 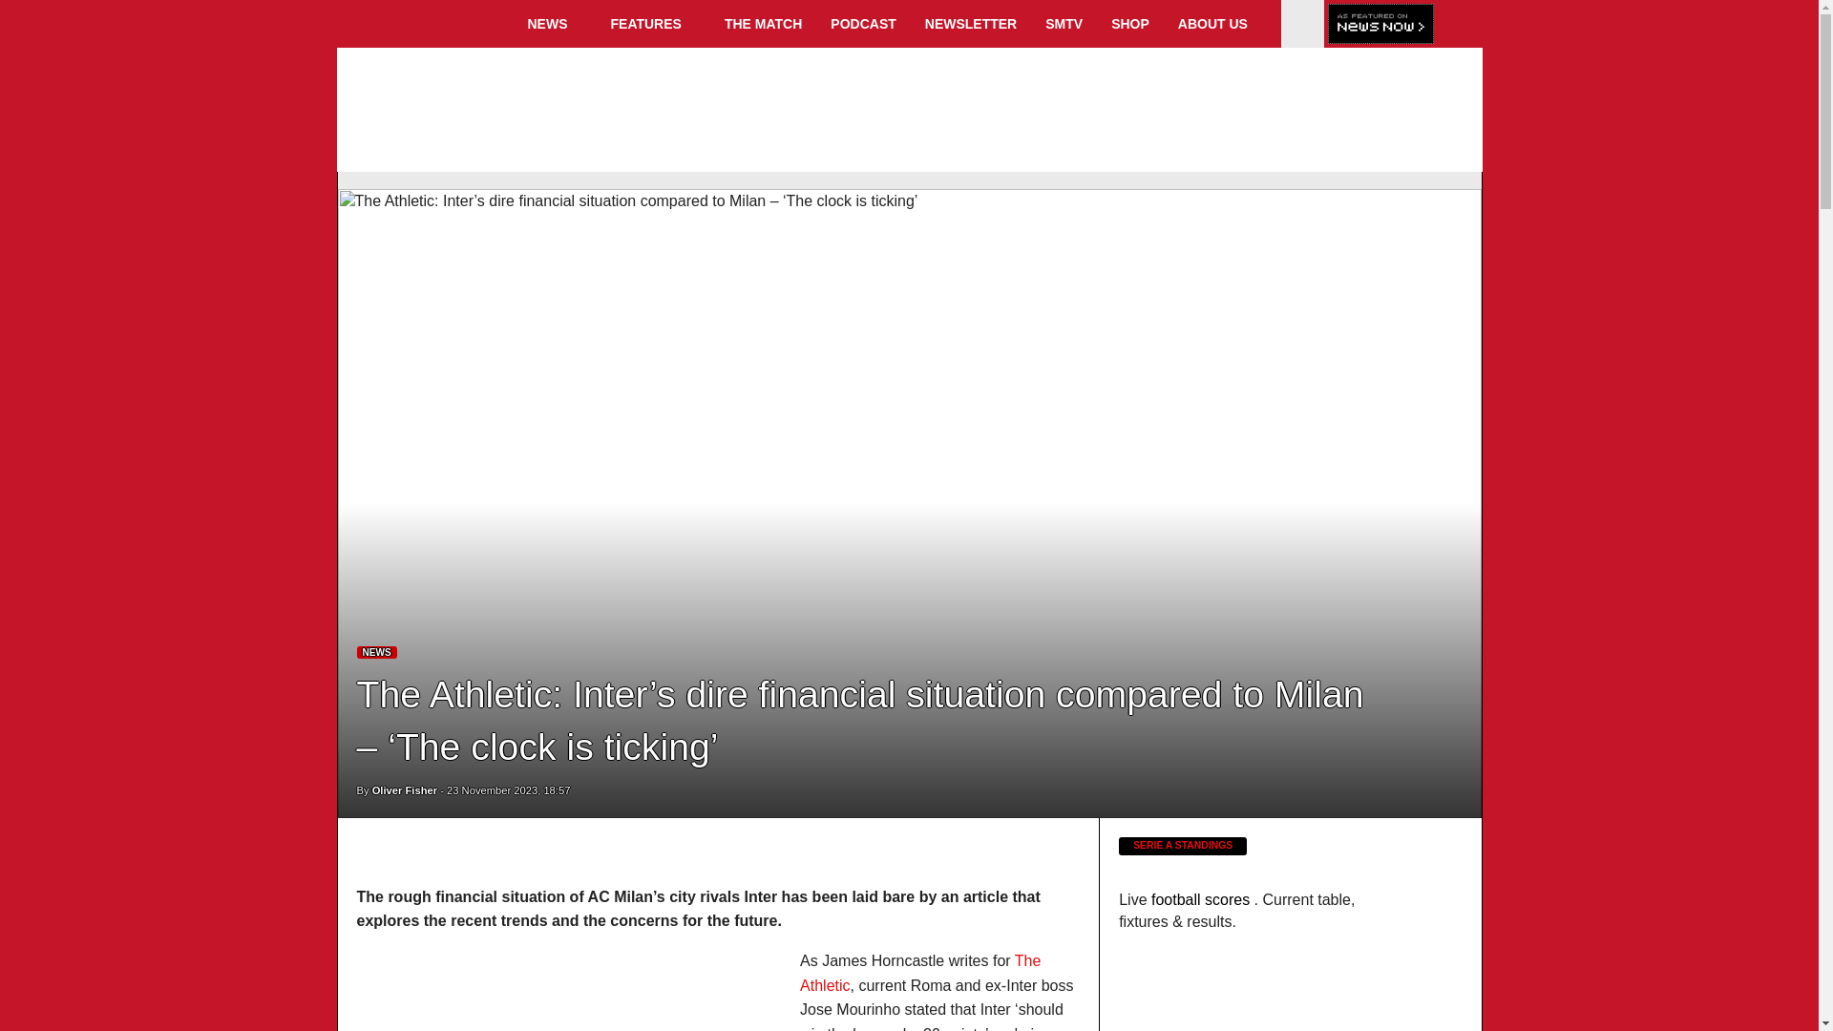 What do you see at coordinates (1220, 23) in the screenshot?
I see `ABOUT US` at bounding box center [1220, 23].